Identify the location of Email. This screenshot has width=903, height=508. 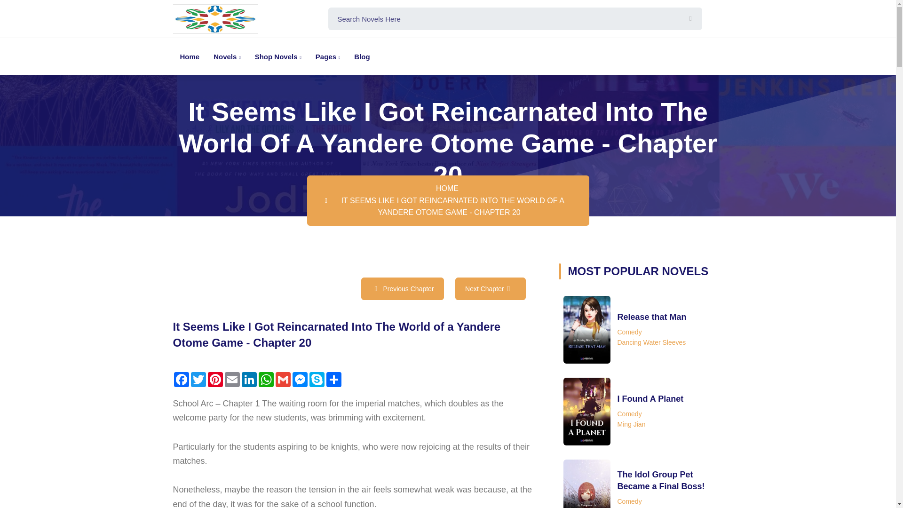
(232, 379).